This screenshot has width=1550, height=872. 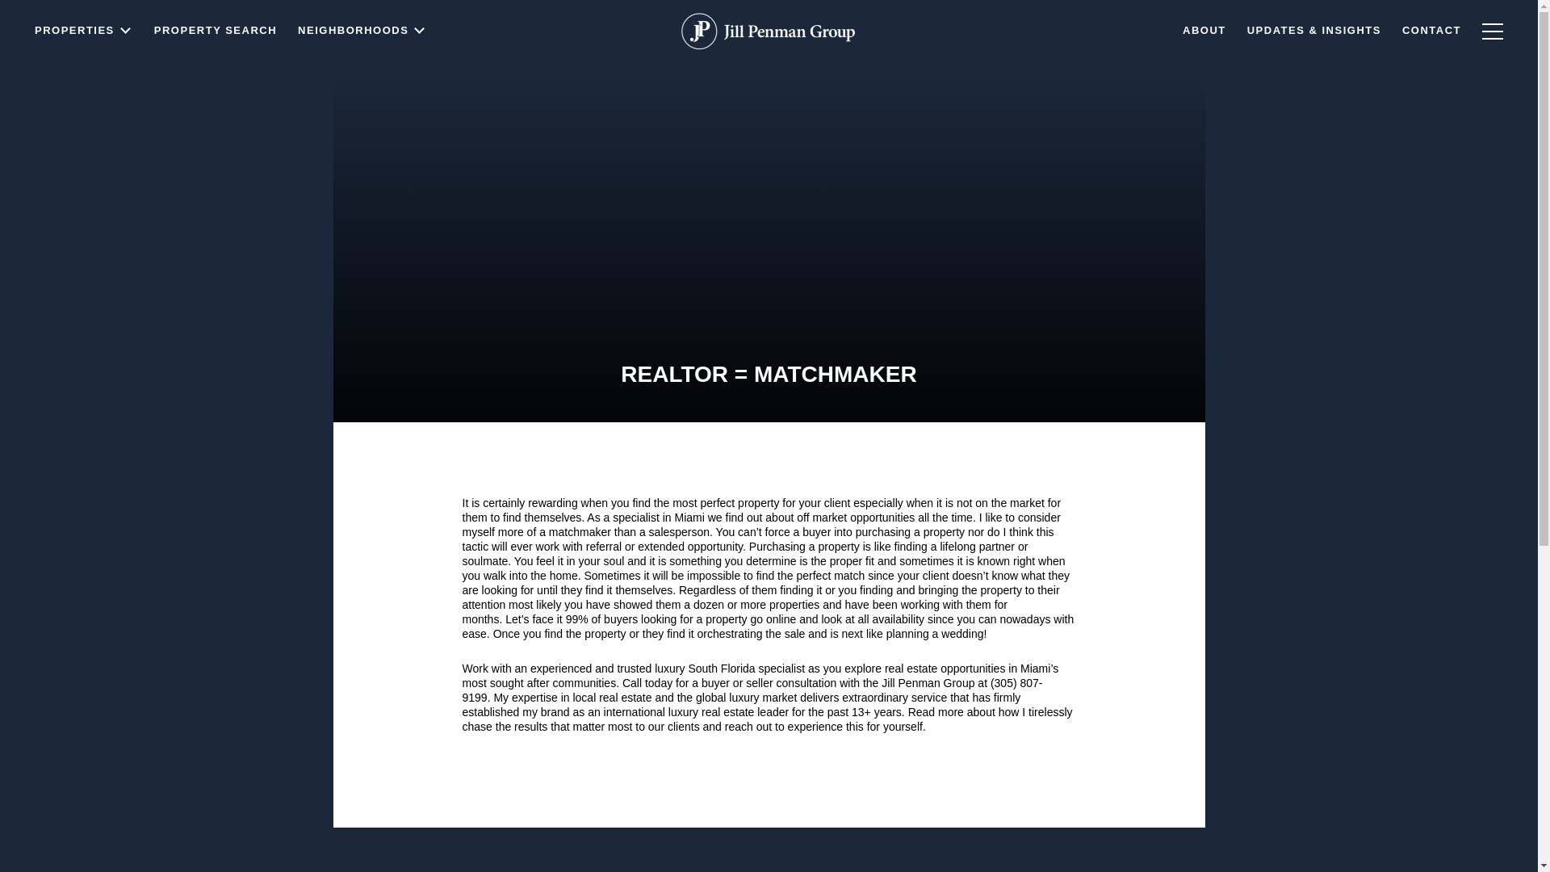 I want to click on NEIGHBORHOODS, so click(x=362, y=61).